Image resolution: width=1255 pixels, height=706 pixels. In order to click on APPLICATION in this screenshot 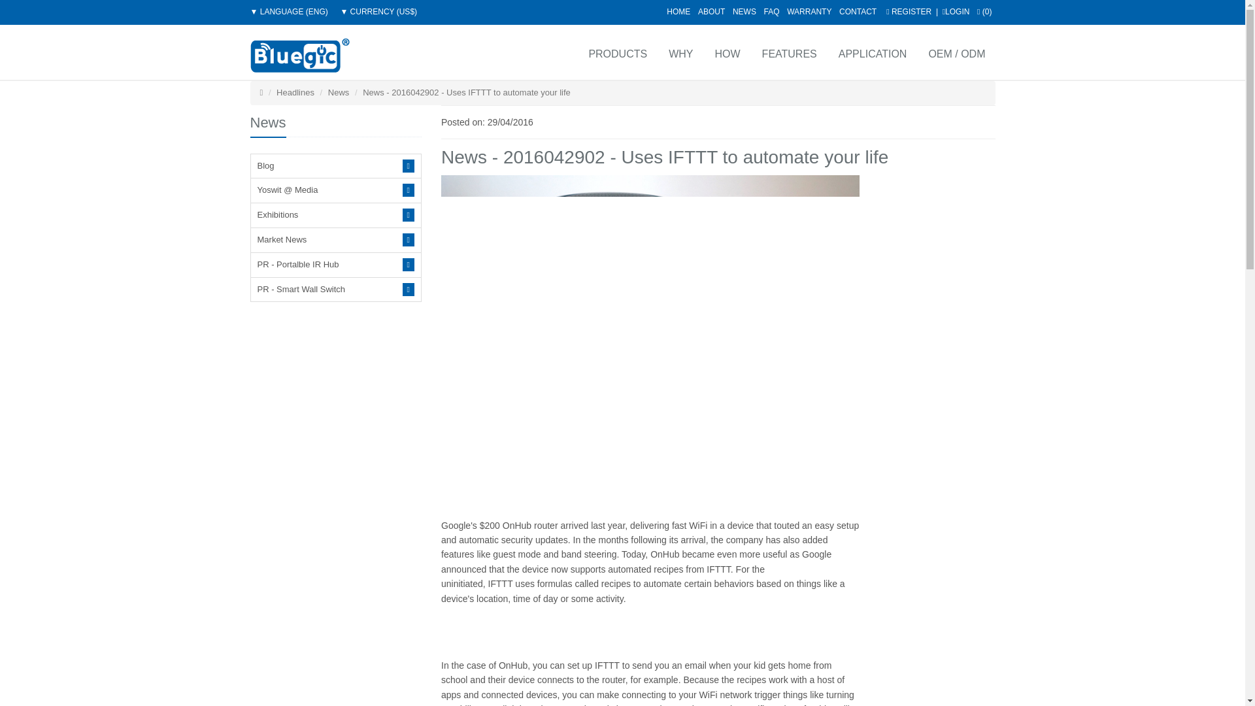, I will do `click(872, 52)`.